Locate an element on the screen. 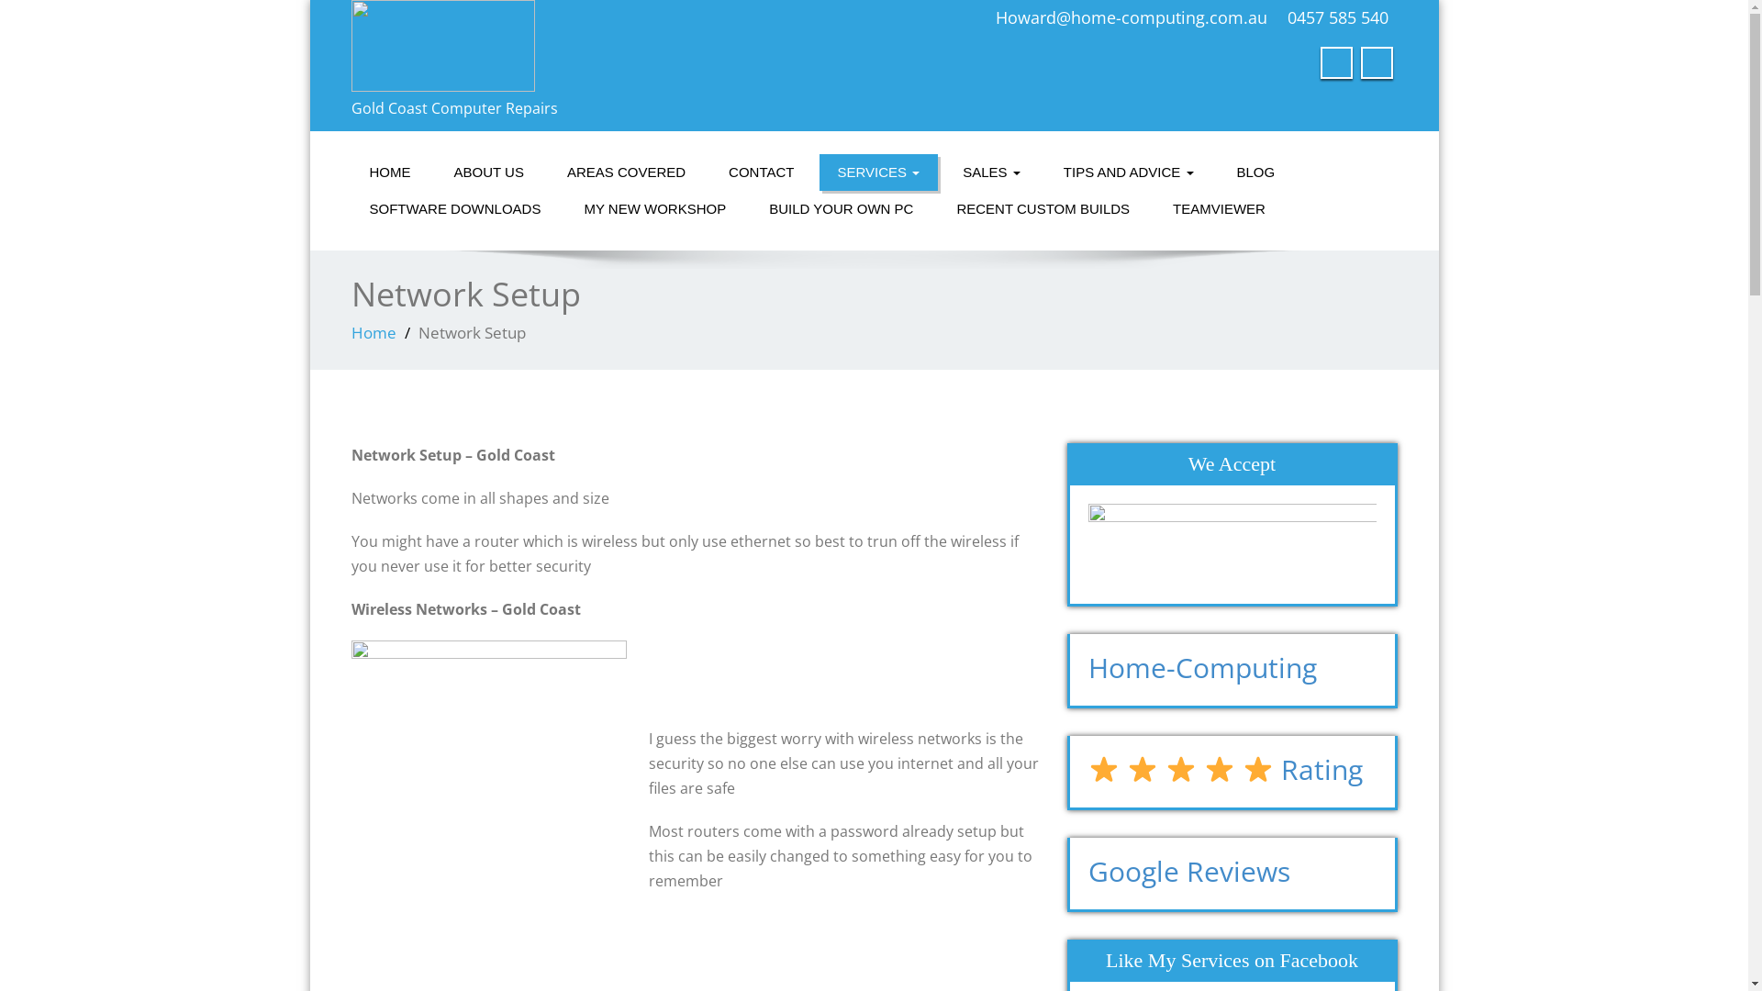  Rating is located at coordinates (1226, 769).